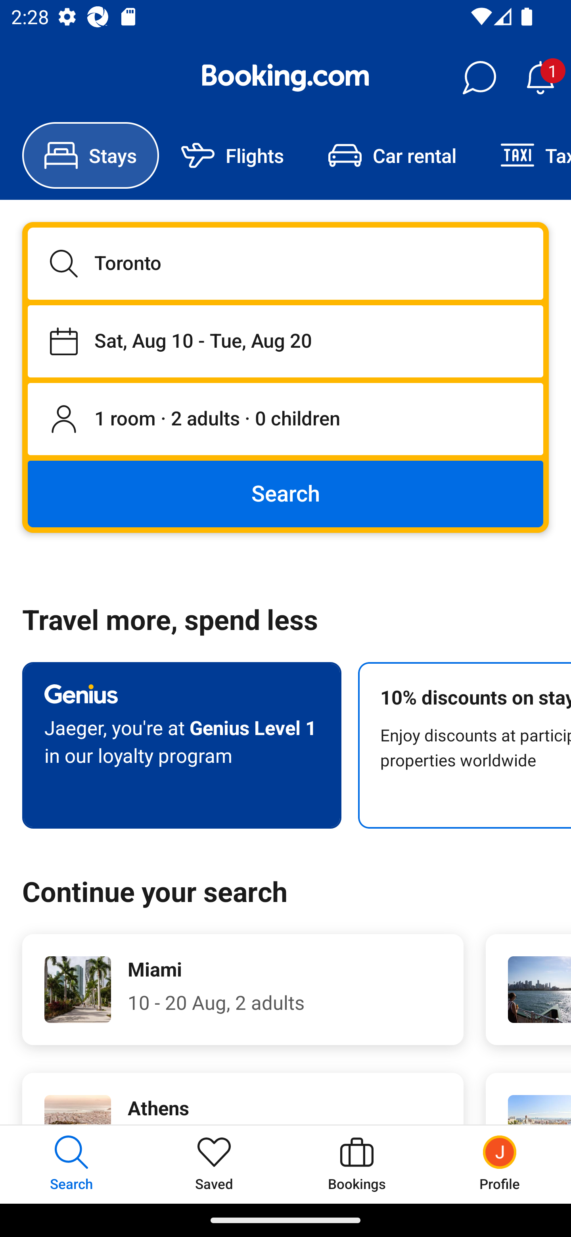 The width and height of the screenshot is (571, 1237). Describe the element at coordinates (285, 493) in the screenshot. I see `Search` at that location.